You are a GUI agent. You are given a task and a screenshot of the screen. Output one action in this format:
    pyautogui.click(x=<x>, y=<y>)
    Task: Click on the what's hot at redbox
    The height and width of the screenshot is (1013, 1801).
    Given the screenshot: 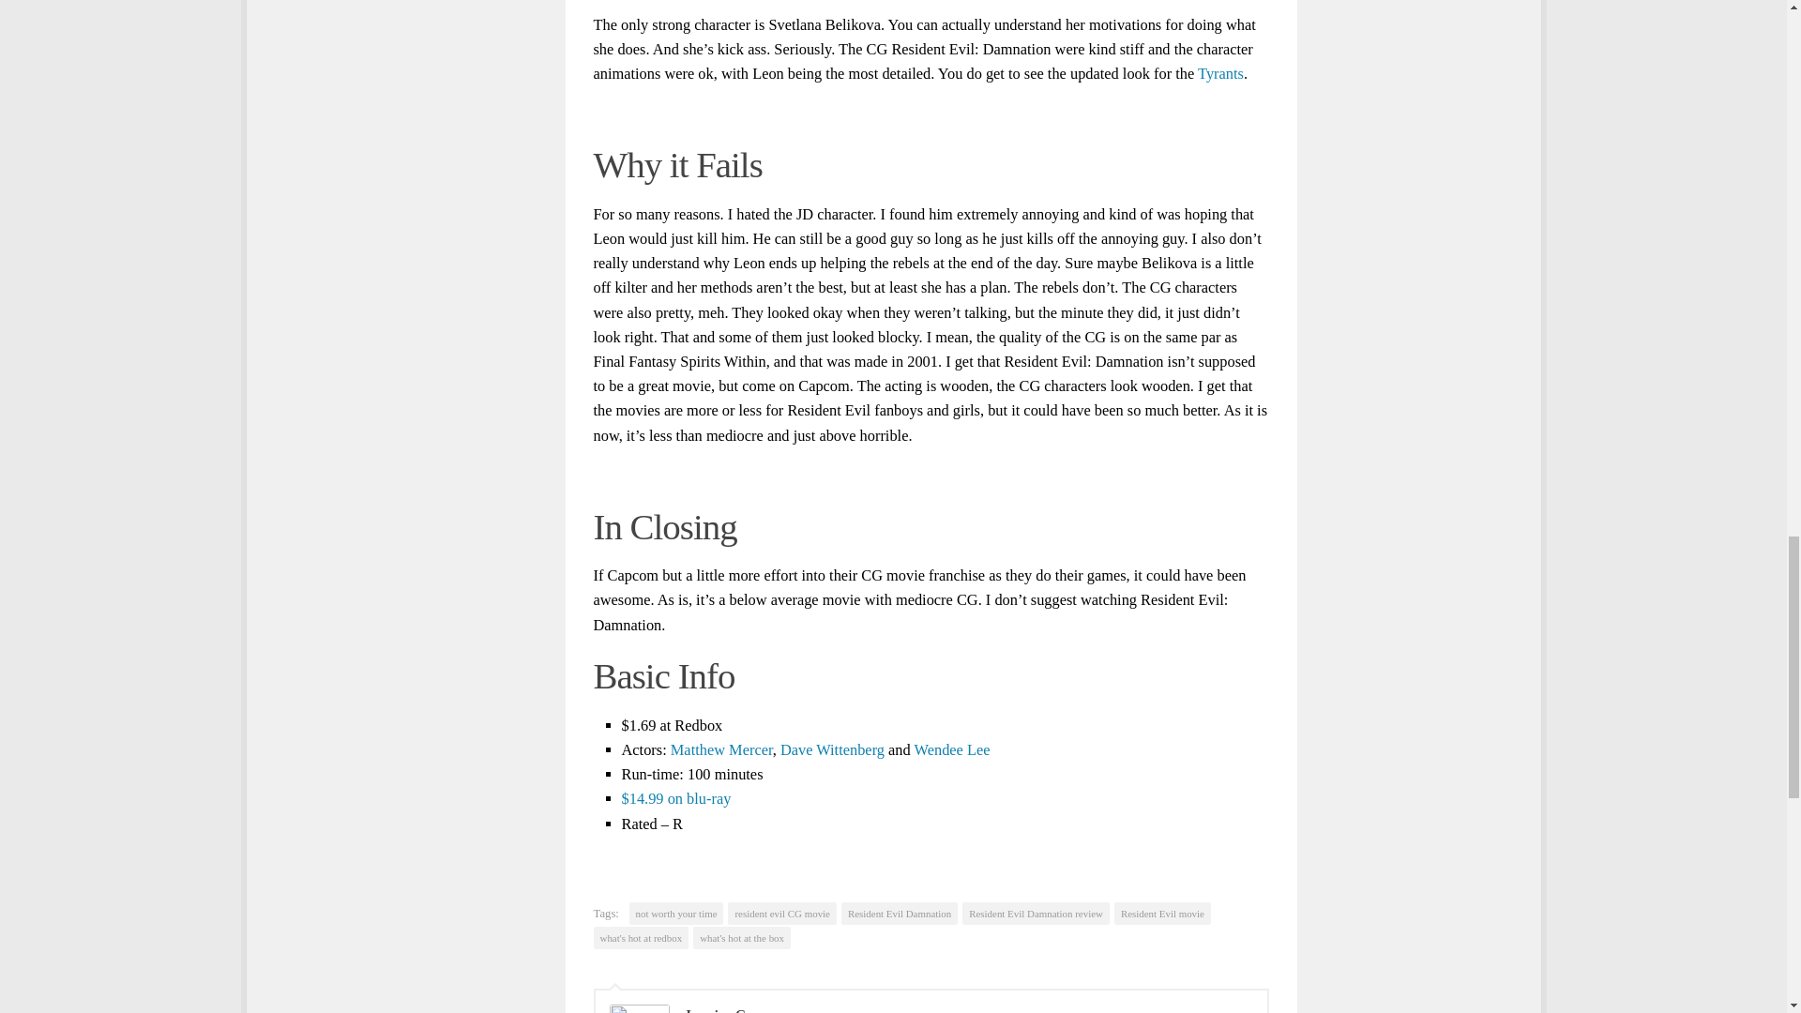 What is the action you would take?
    pyautogui.click(x=640, y=938)
    